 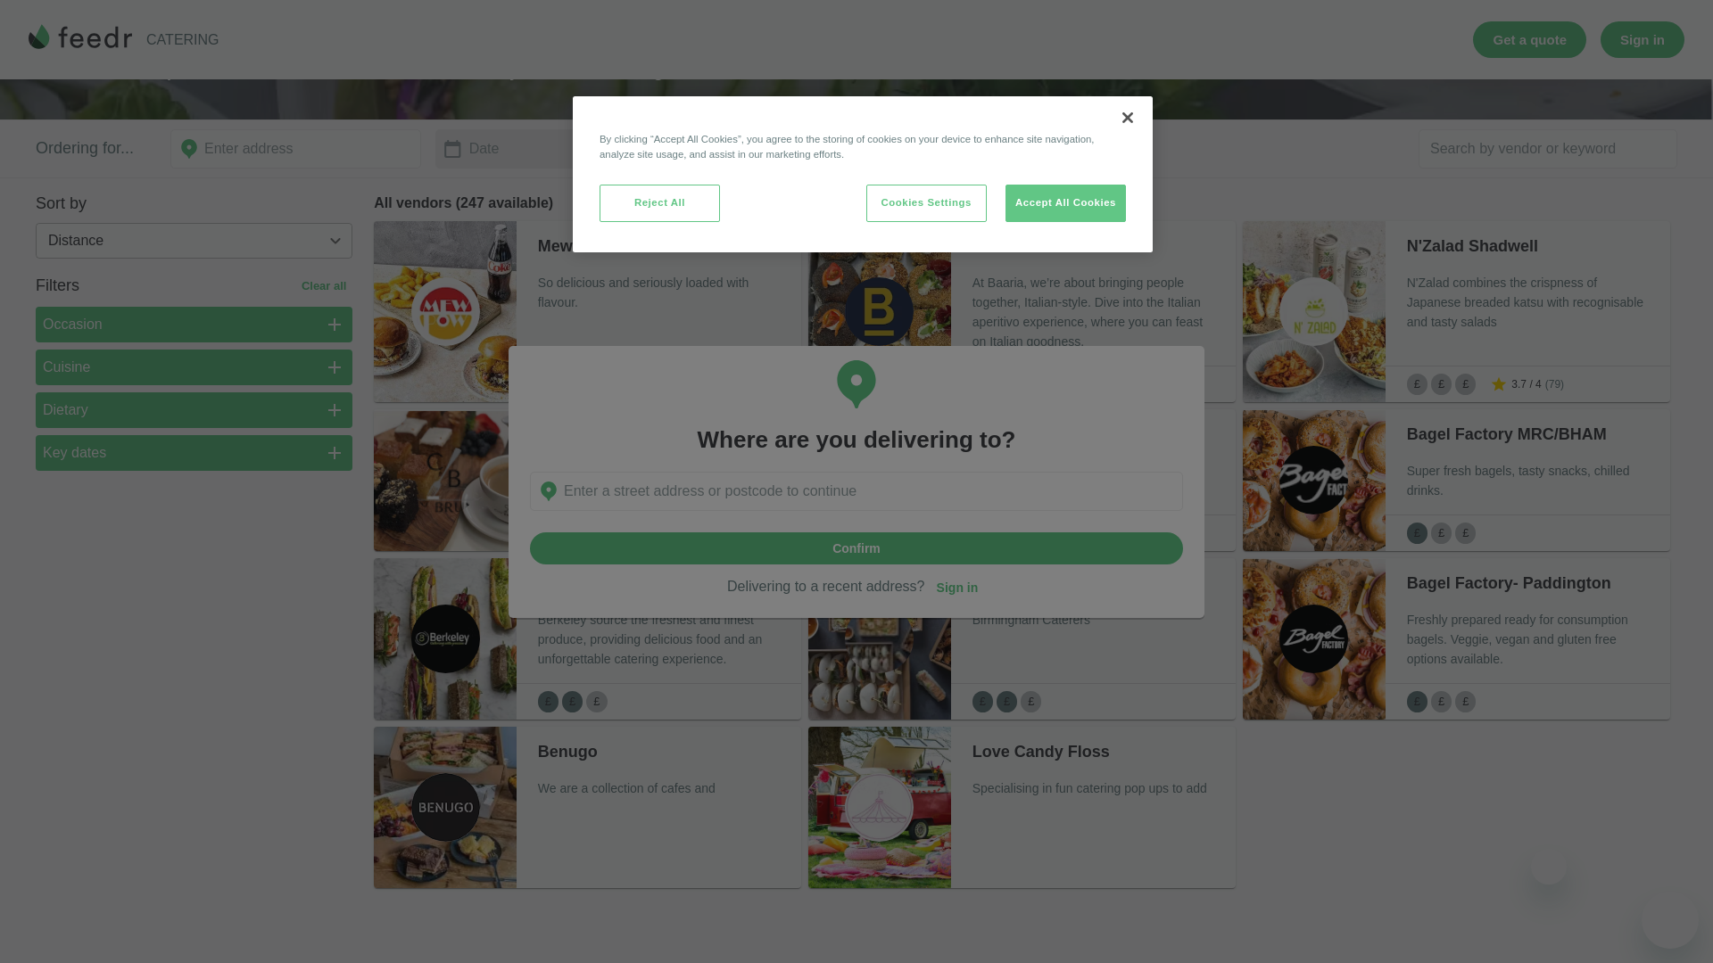 What do you see at coordinates (323, 285) in the screenshot?
I see `Clear all` at bounding box center [323, 285].